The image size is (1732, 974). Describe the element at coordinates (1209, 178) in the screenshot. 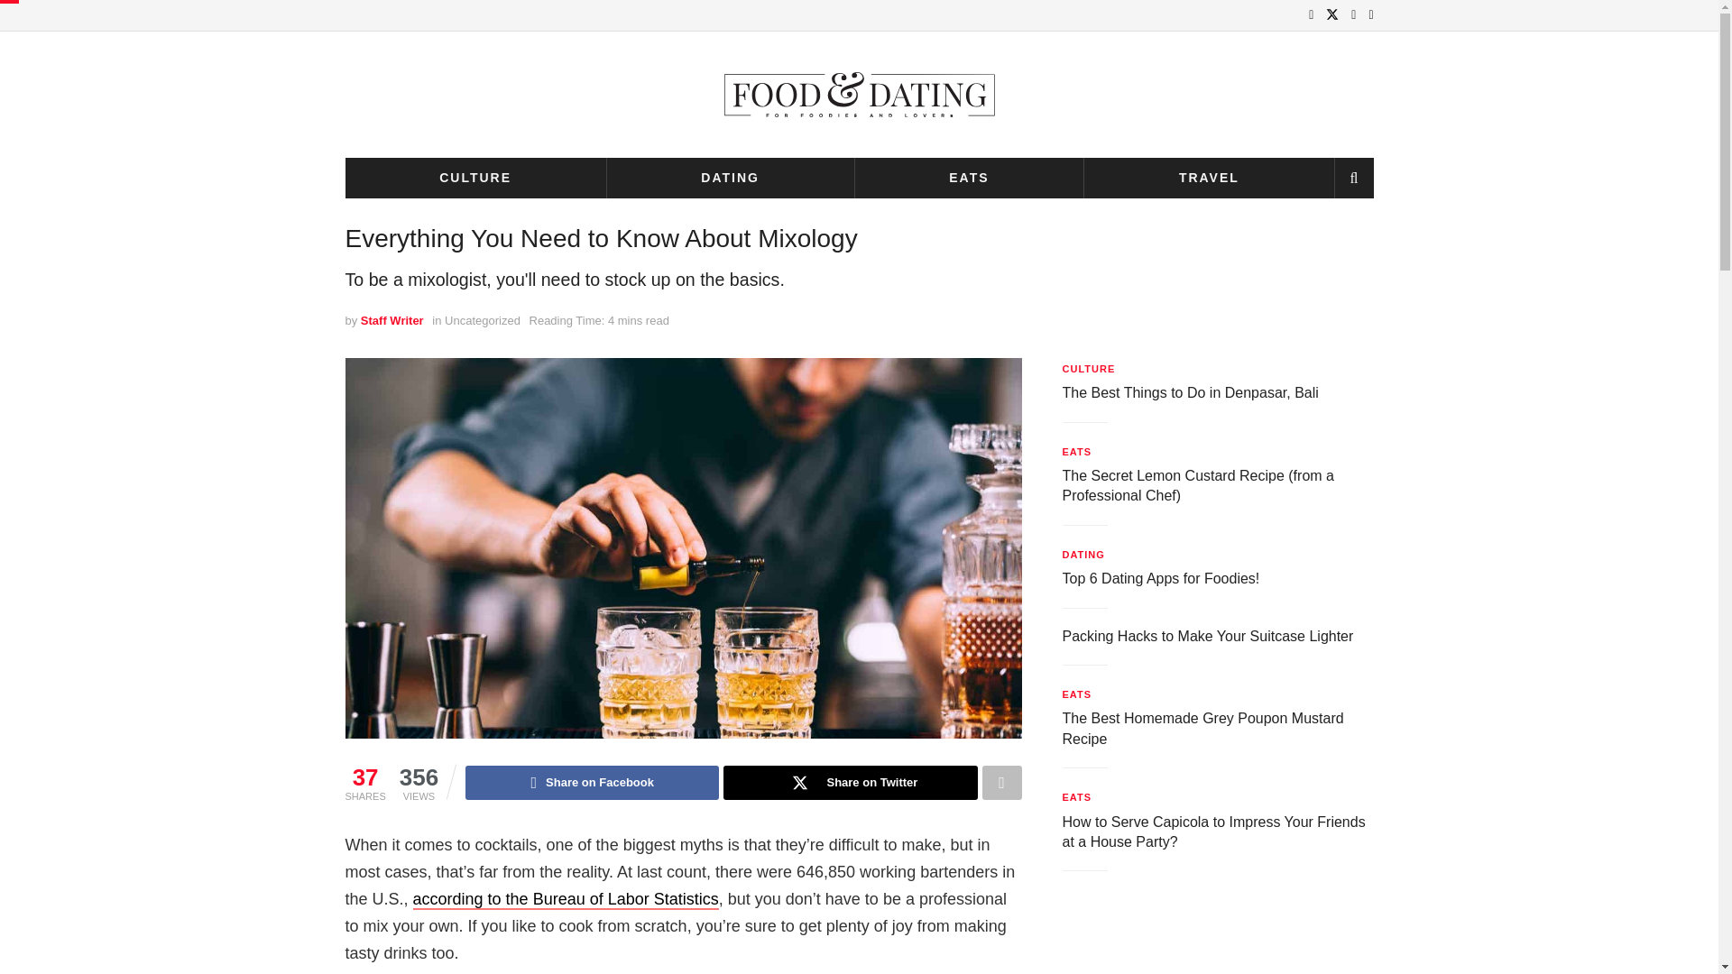

I see `TRAVEL` at that location.